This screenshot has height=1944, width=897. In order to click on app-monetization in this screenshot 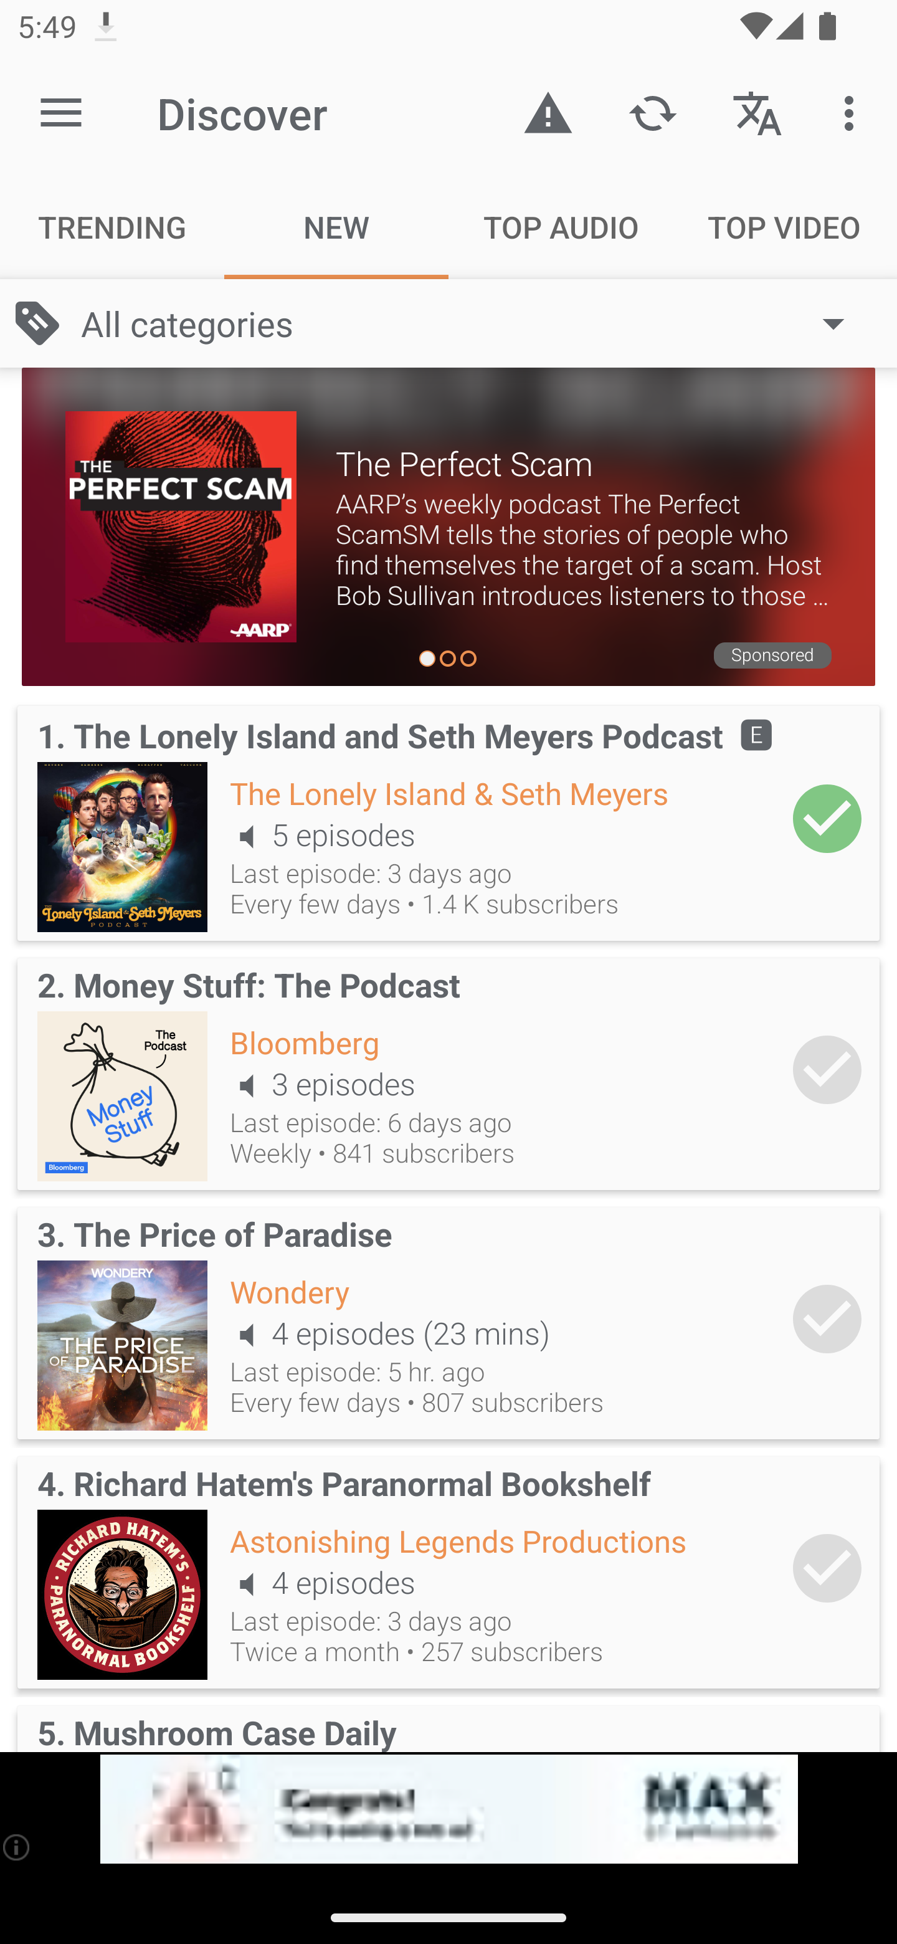, I will do `click(448, 1809)`.